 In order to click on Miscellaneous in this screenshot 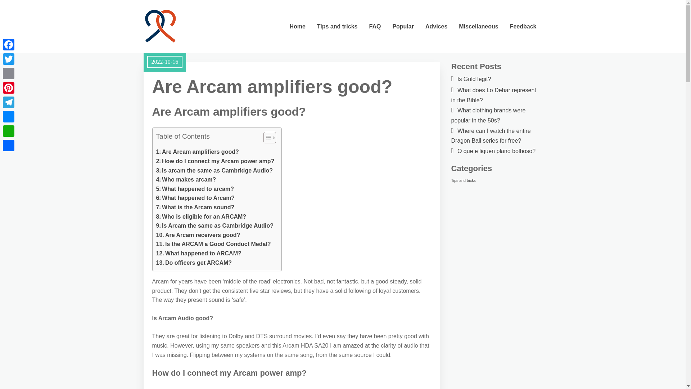, I will do `click(478, 26)`.